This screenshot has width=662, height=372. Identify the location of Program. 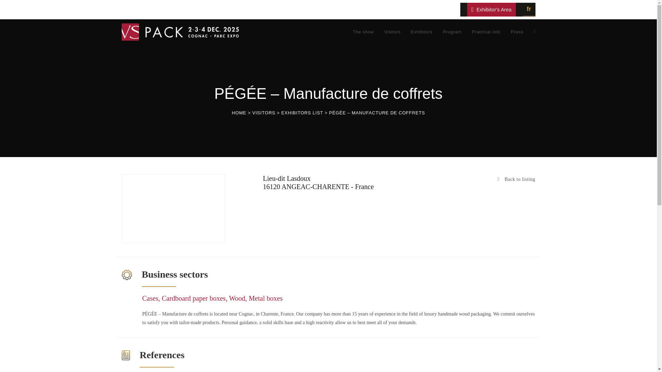
(452, 32).